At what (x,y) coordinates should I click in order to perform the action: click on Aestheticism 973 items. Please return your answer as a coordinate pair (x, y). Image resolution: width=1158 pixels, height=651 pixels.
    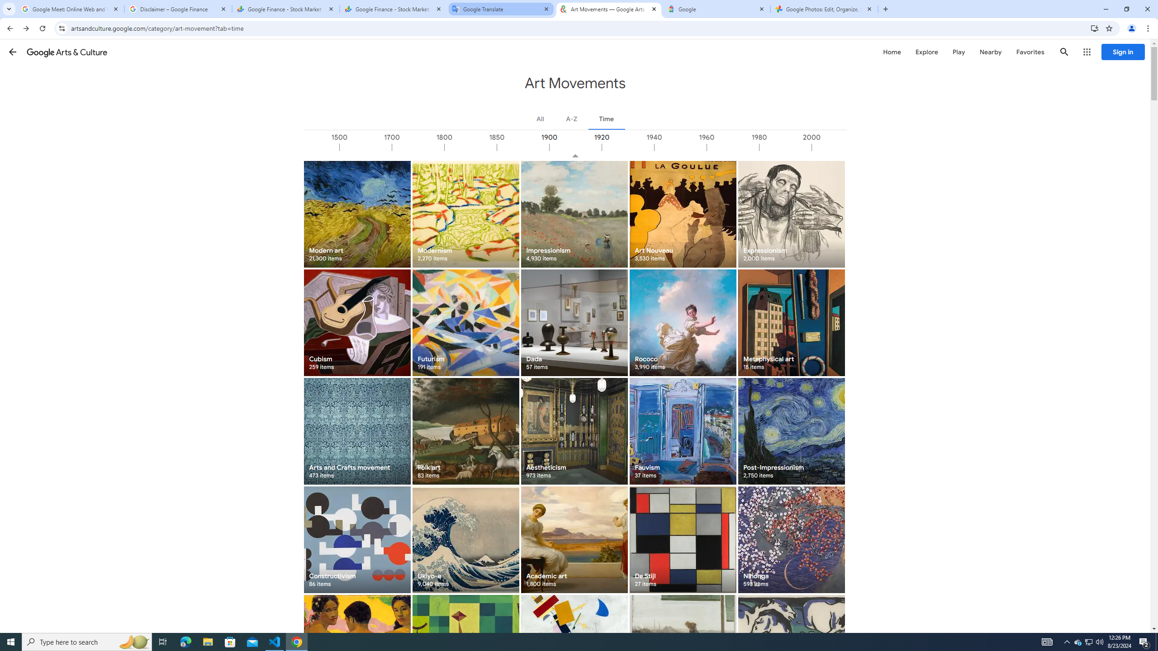
    Looking at the image, I should click on (574, 431).